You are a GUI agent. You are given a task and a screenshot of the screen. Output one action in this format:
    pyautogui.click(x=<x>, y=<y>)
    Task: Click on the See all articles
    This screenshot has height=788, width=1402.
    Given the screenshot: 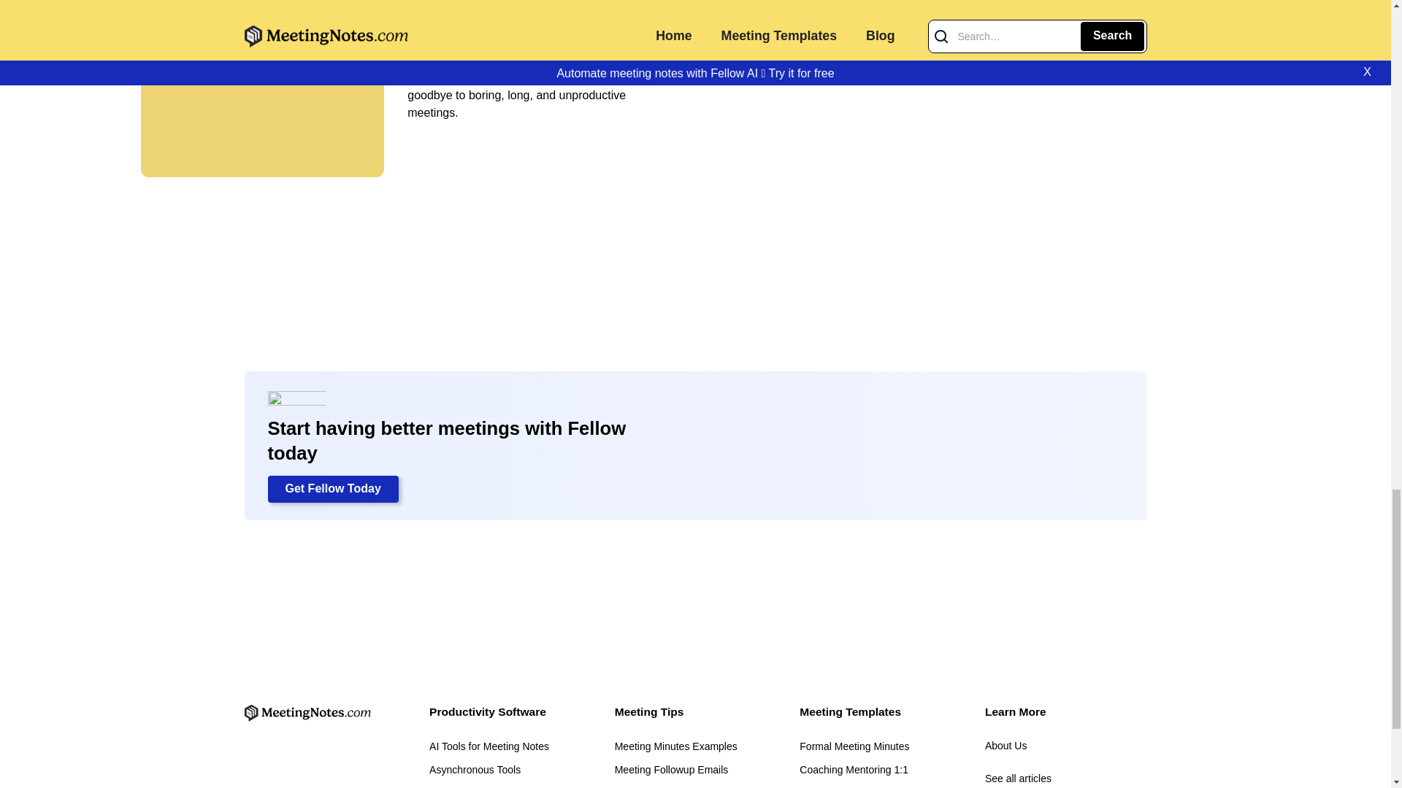 What is the action you would take?
    pyautogui.click(x=1066, y=779)
    